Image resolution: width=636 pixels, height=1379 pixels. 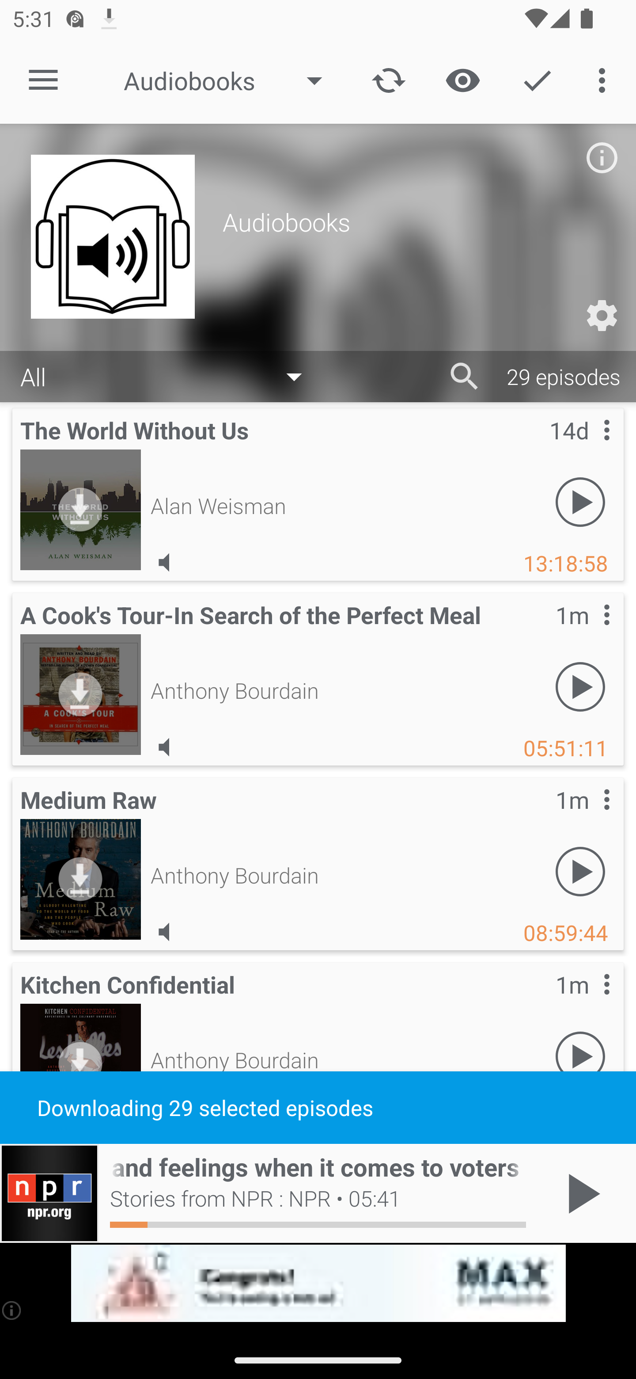 I want to click on Custom Settings, so click(x=602, y=316).